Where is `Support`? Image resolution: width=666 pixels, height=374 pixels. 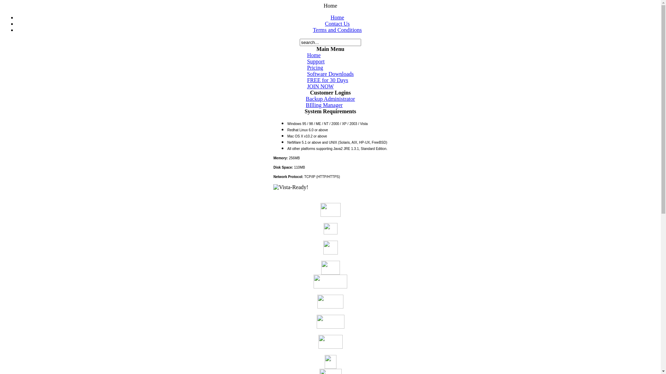
Support is located at coordinates (316, 62).